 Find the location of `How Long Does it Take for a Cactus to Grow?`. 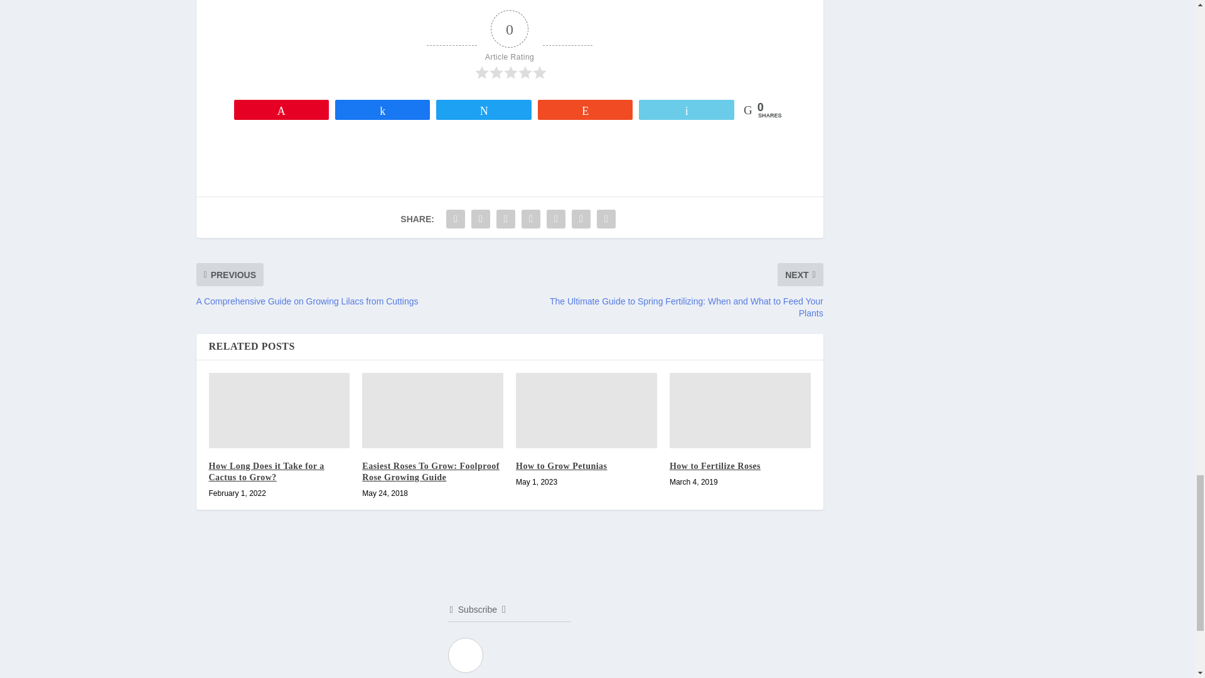

How Long Does it Take for a Cactus to Grow? is located at coordinates (279, 411).